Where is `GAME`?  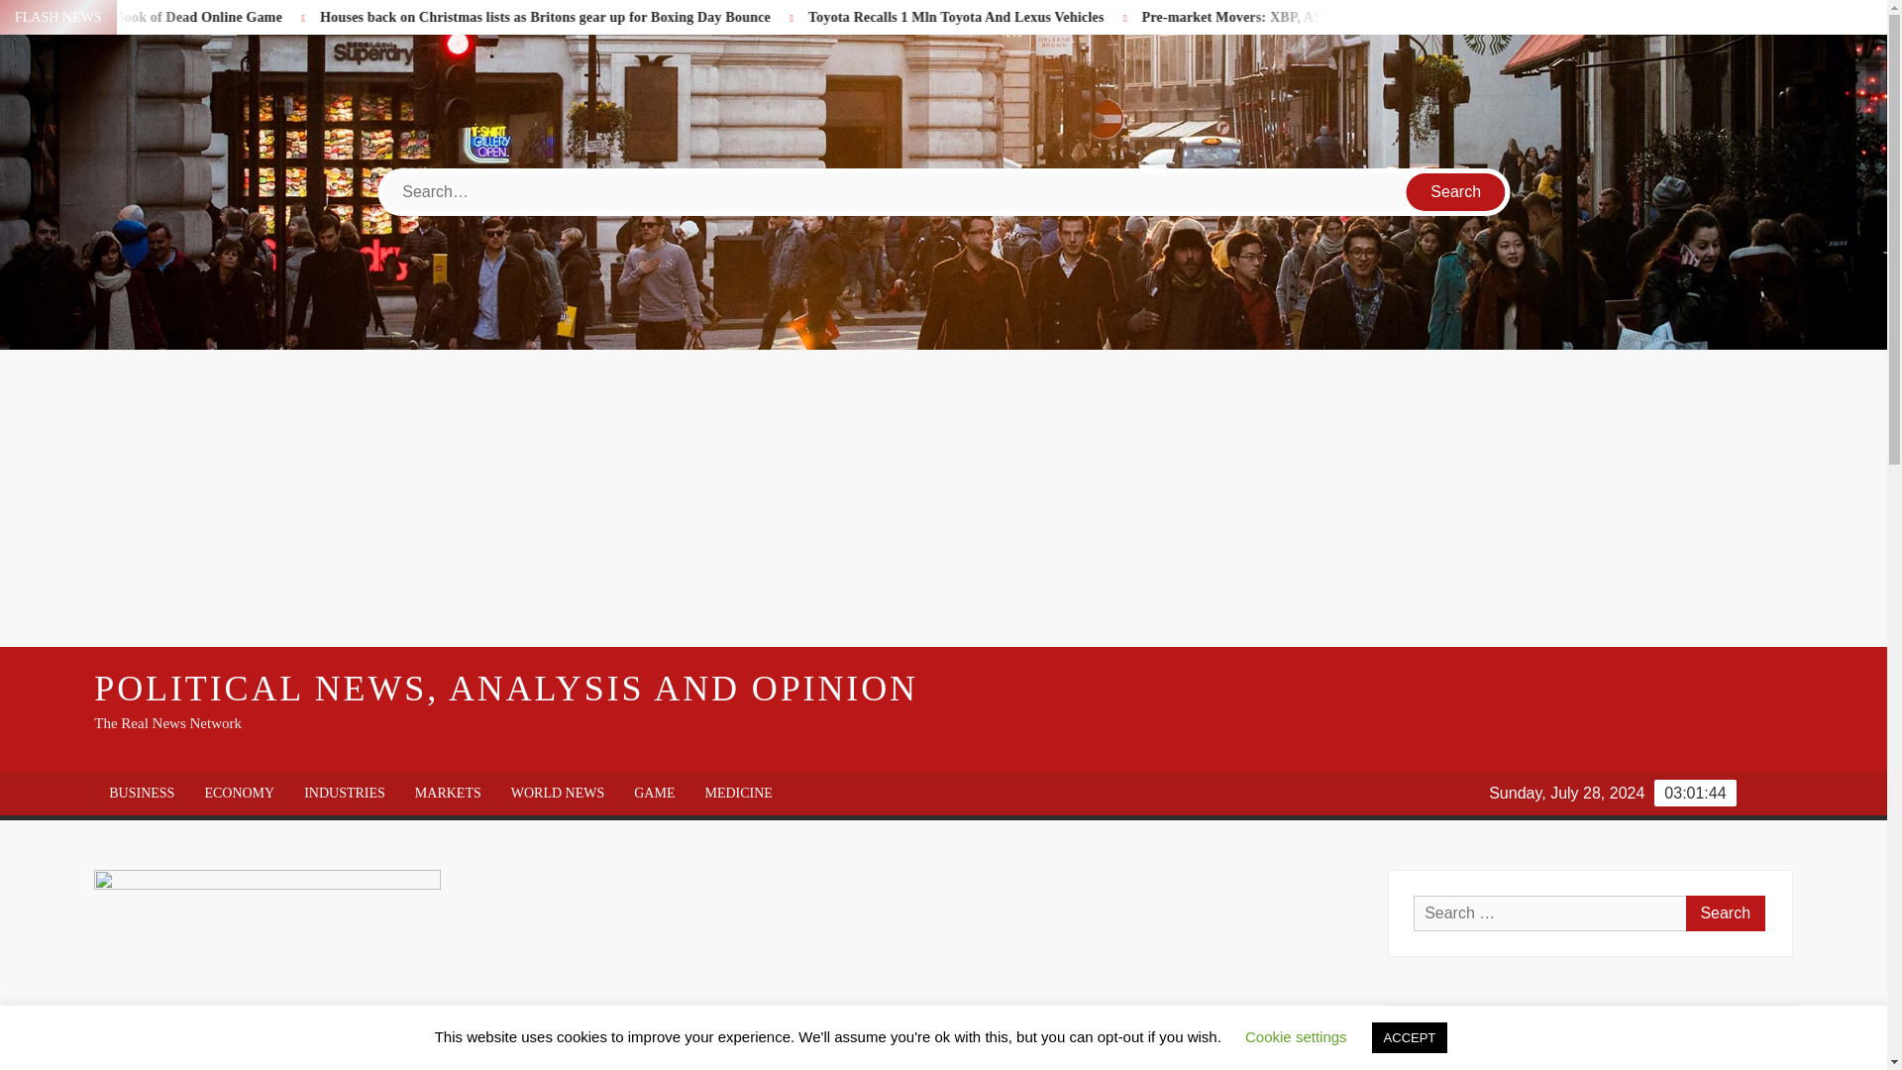
GAME is located at coordinates (654, 793).